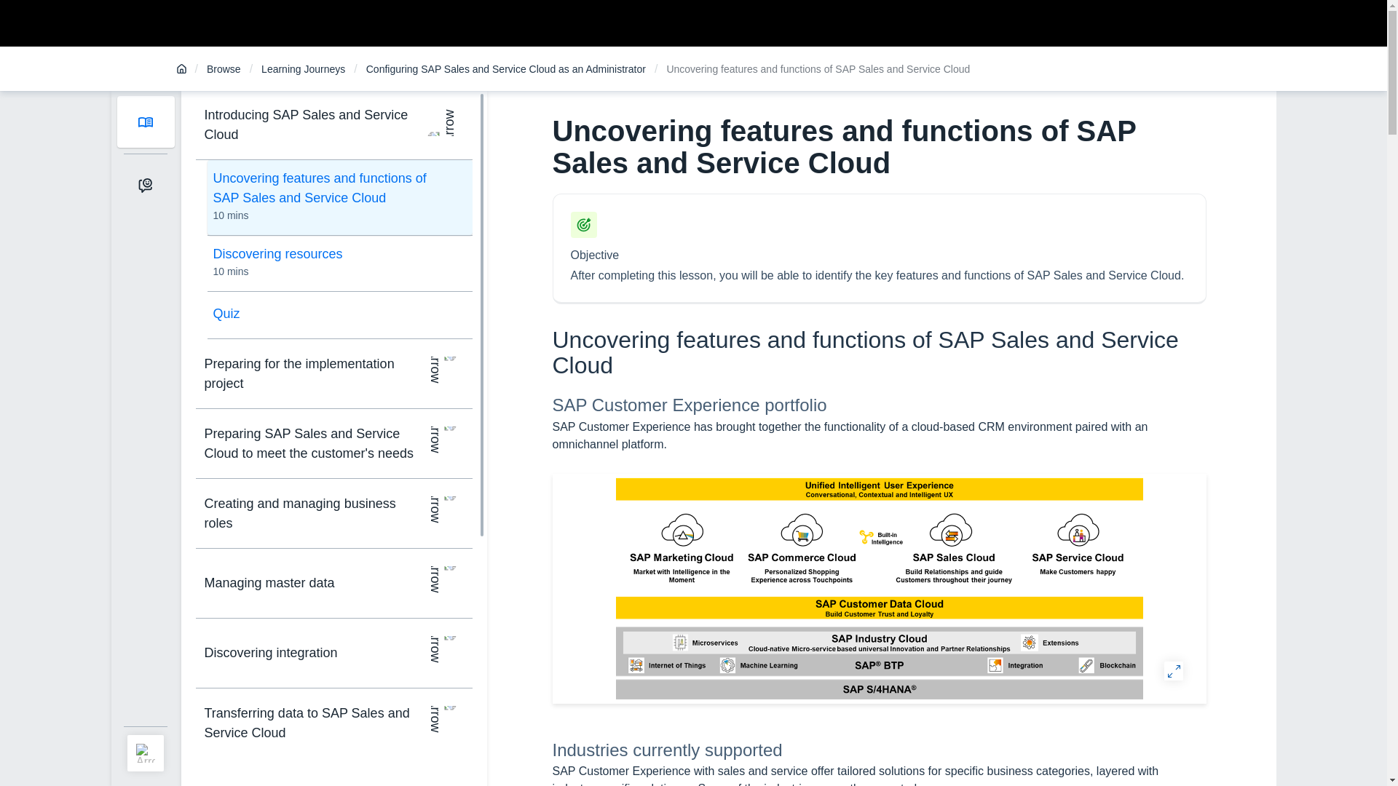 This screenshot has width=1398, height=786. What do you see at coordinates (303, 69) in the screenshot?
I see `Learning Journeys` at bounding box center [303, 69].